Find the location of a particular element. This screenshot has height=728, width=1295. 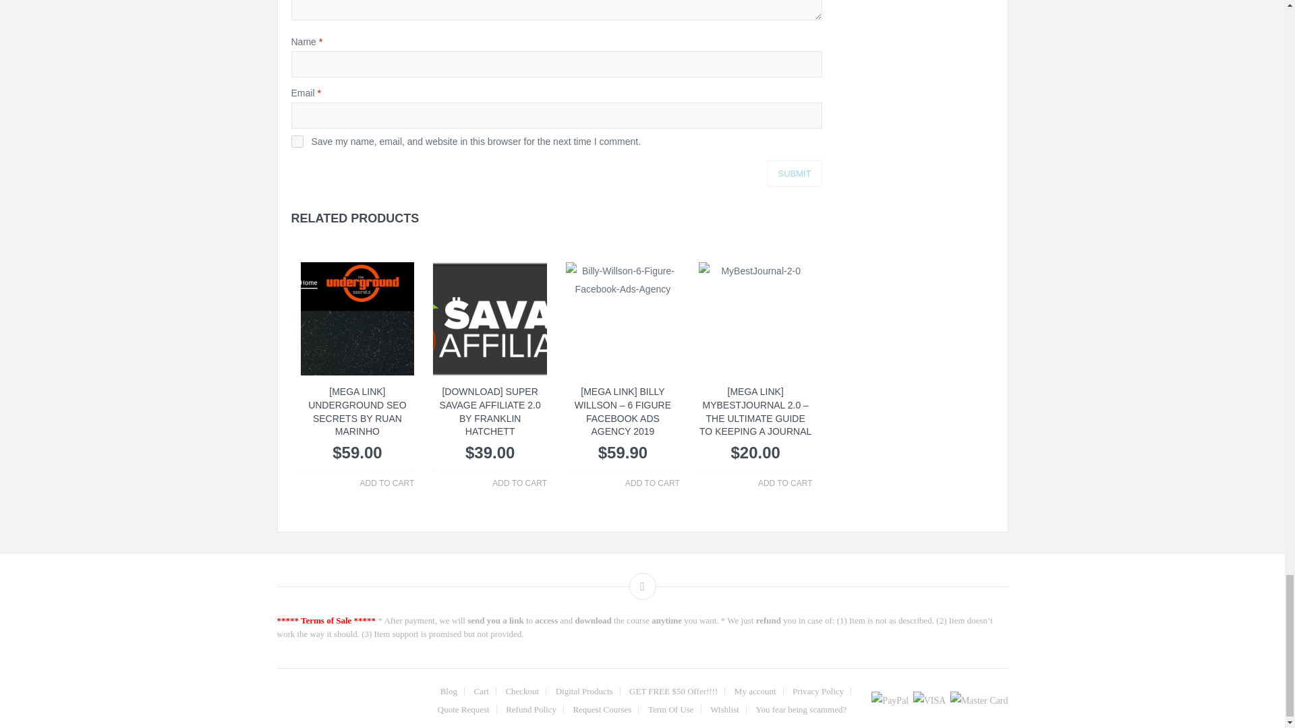

Submit is located at coordinates (793, 173).